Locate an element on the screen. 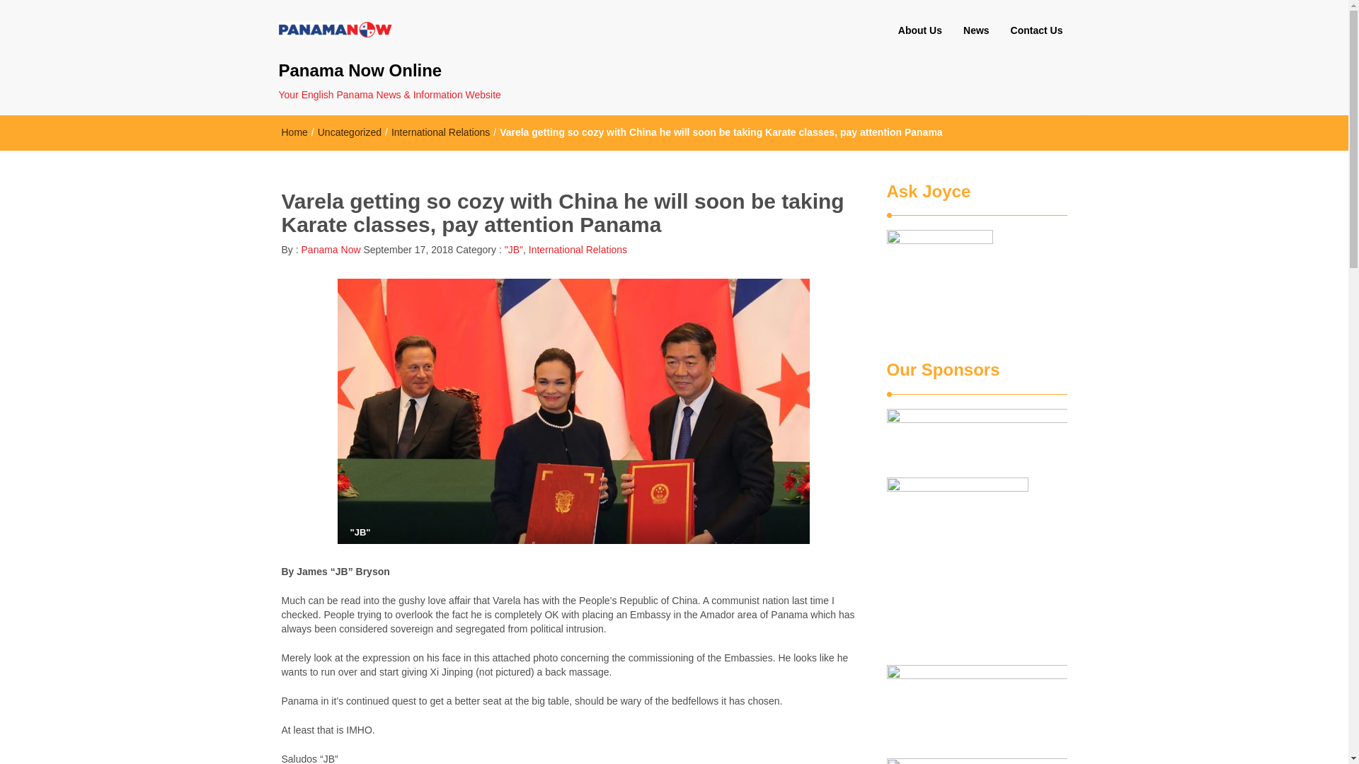 This screenshot has height=764, width=1359. Panama Now Online is located at coordinates (417, 71).